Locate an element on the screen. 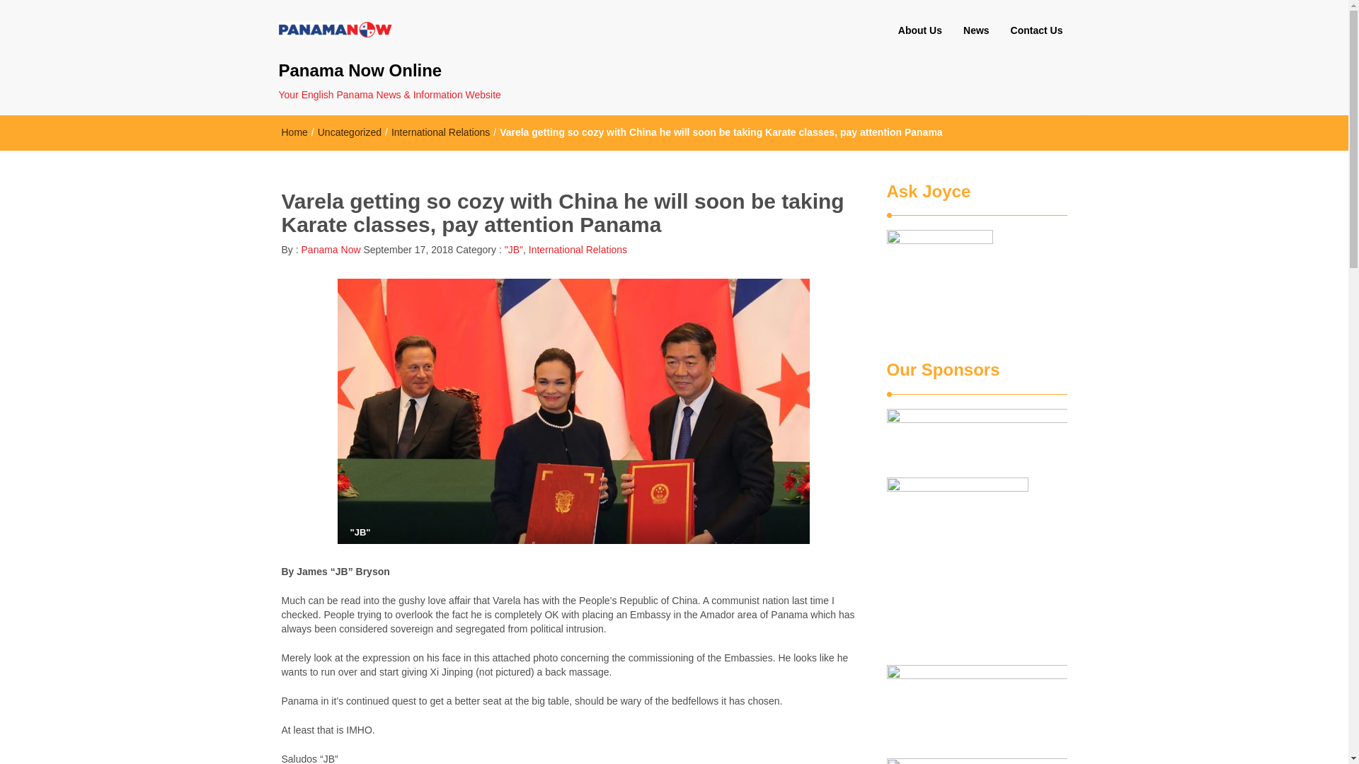 This screenshot has height=764, width=1359. Panama Now Online is located at coordinates (417, 71).